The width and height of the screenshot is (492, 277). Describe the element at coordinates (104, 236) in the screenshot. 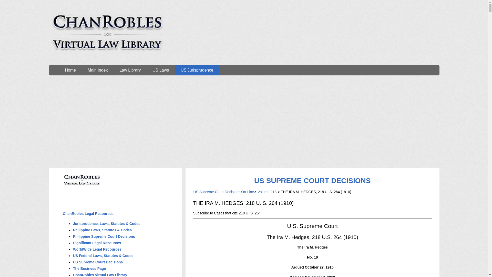

I see `Philippine Supreme Court Decisions` at that location.